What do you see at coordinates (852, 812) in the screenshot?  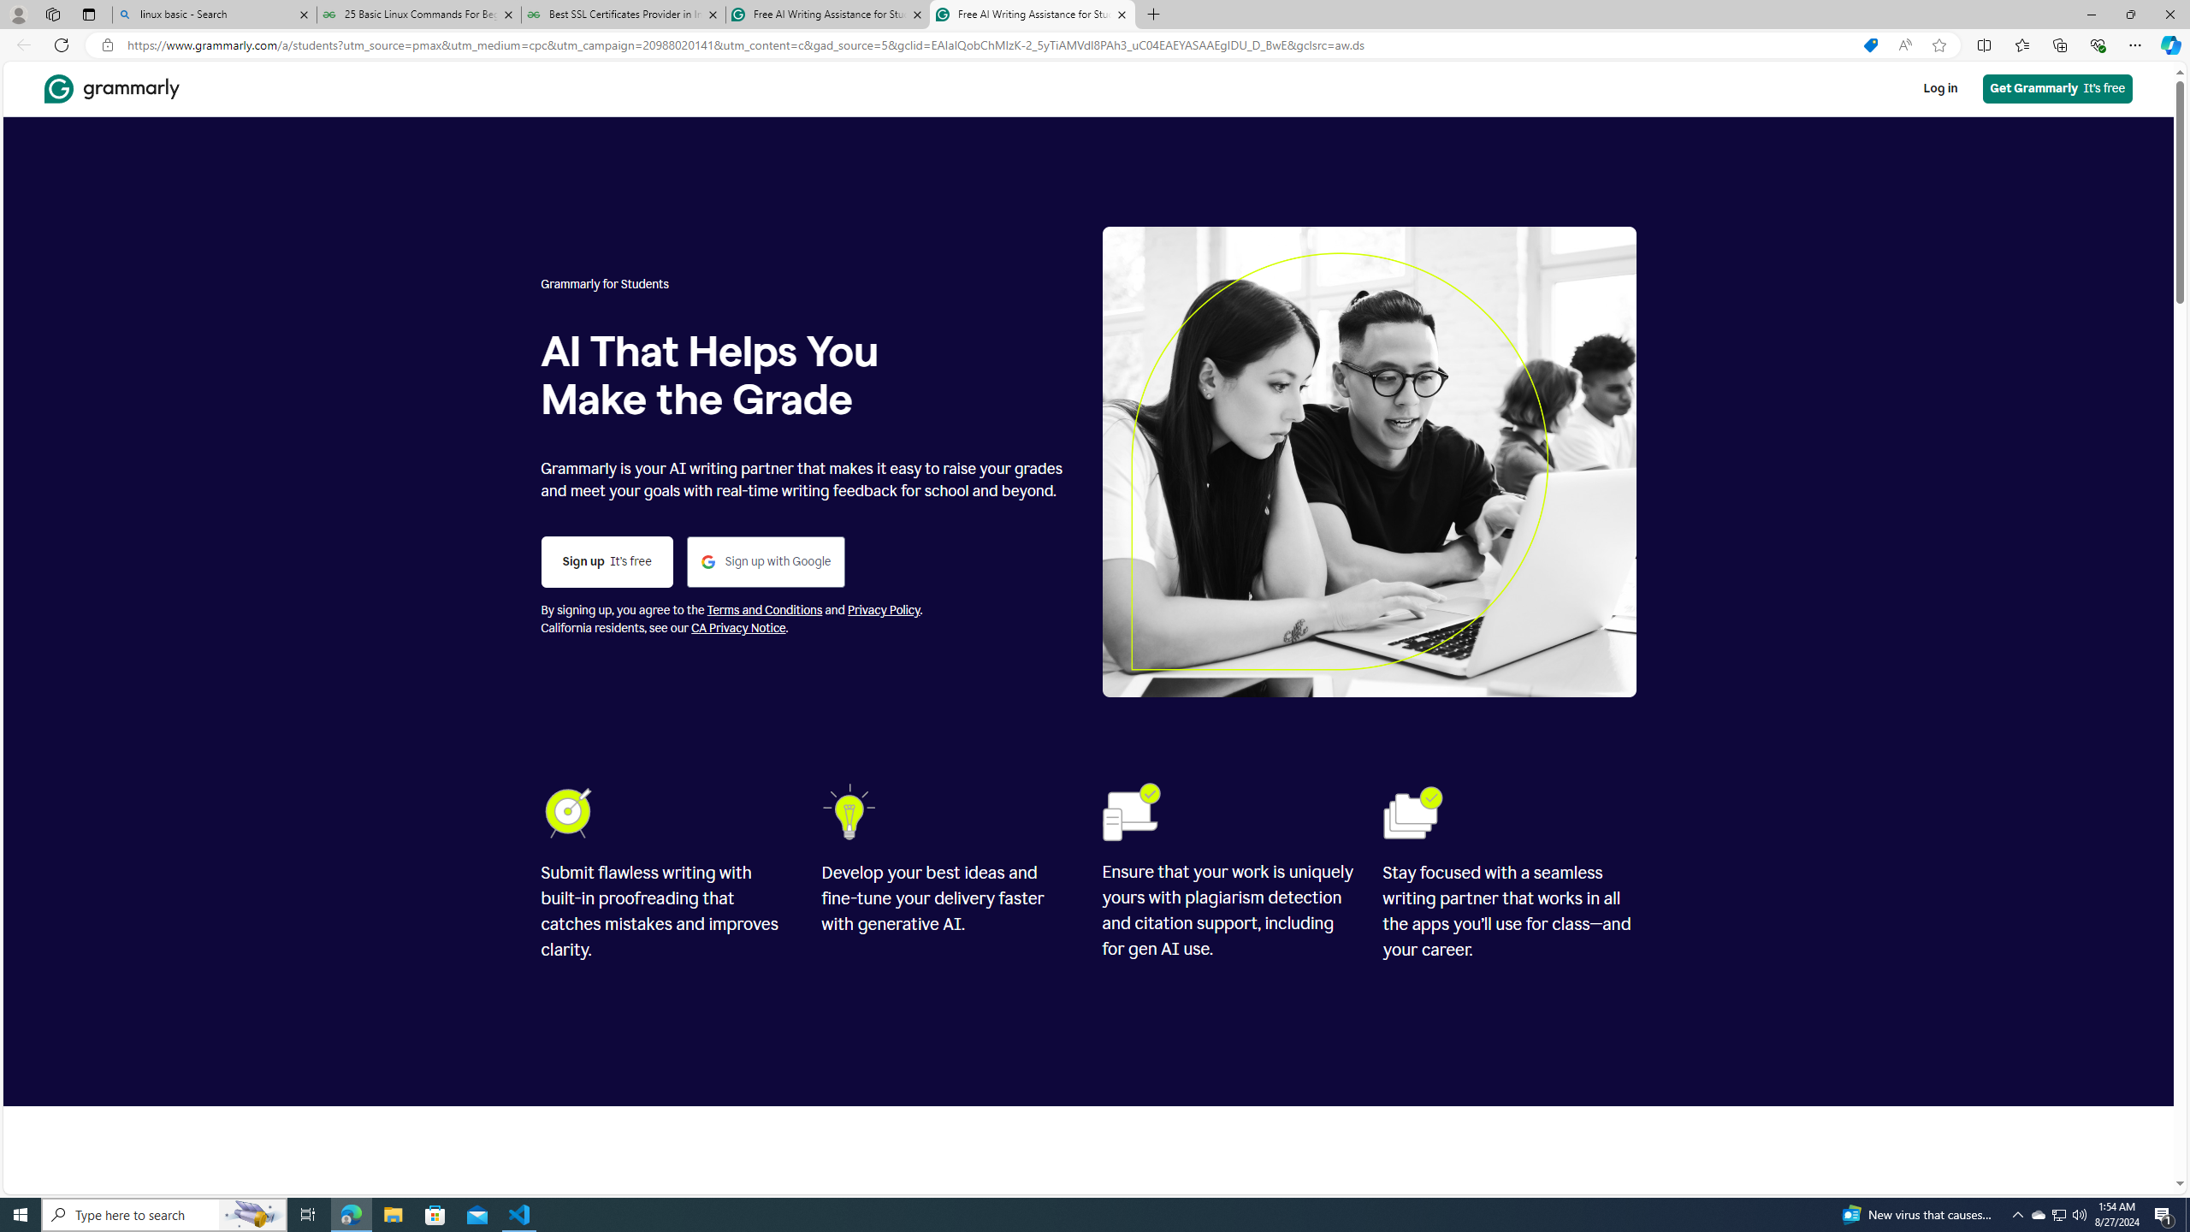 I see `Lightbulb` at bounding box center [852, 812].